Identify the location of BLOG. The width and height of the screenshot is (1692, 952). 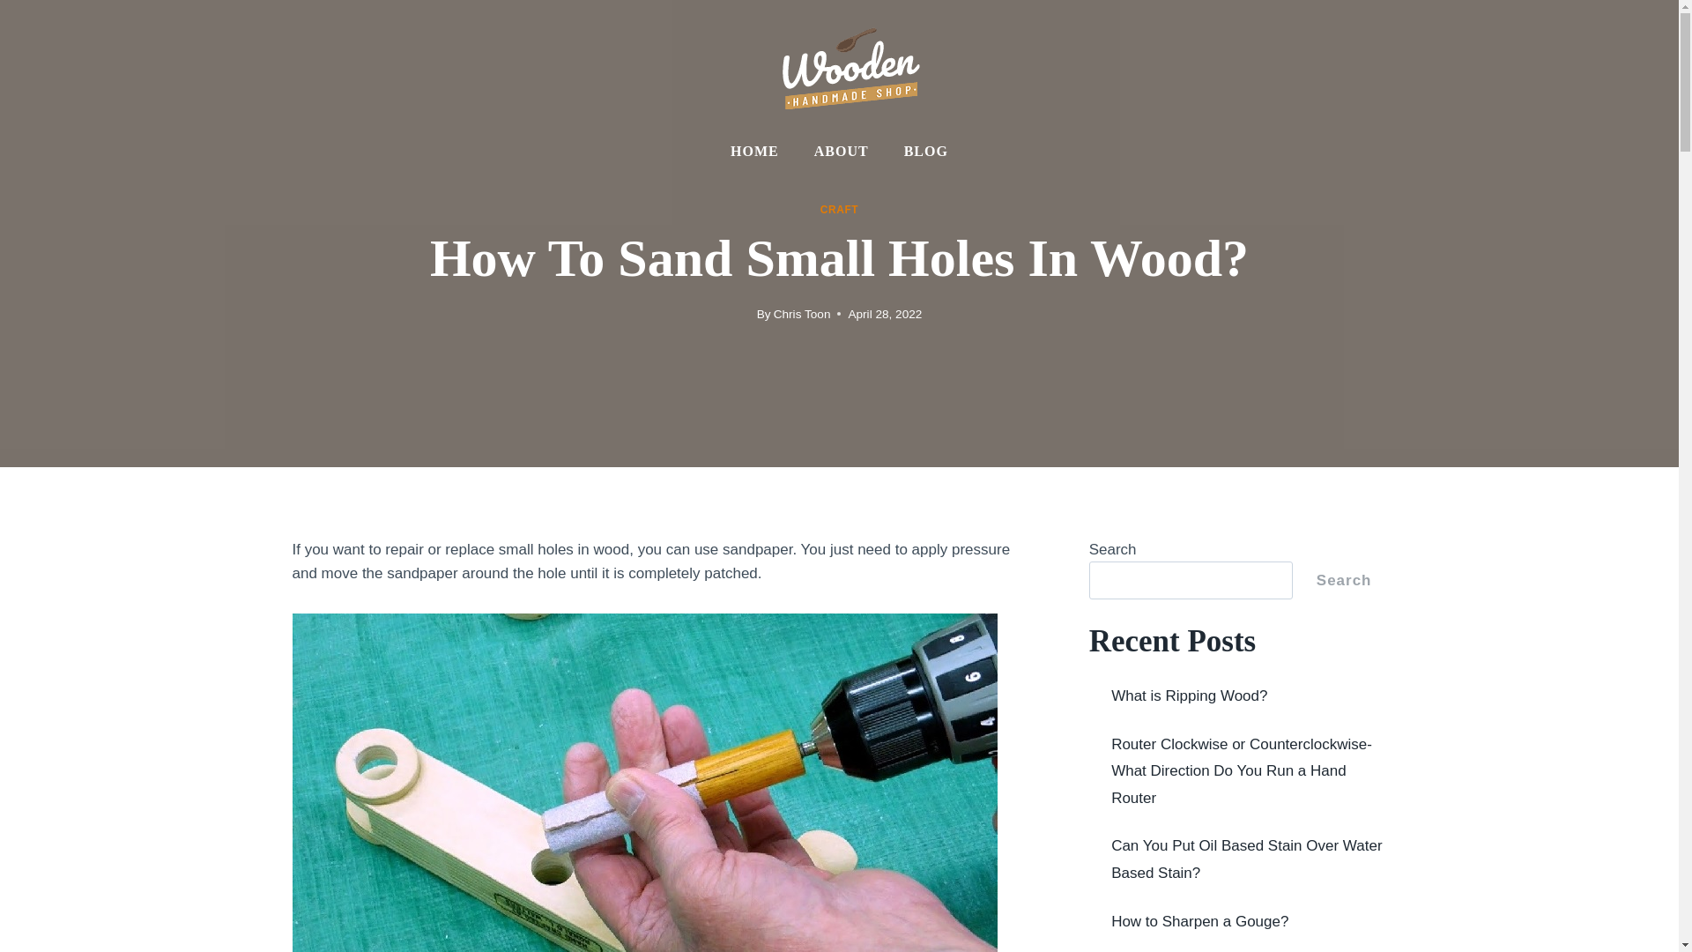
(926, 151).